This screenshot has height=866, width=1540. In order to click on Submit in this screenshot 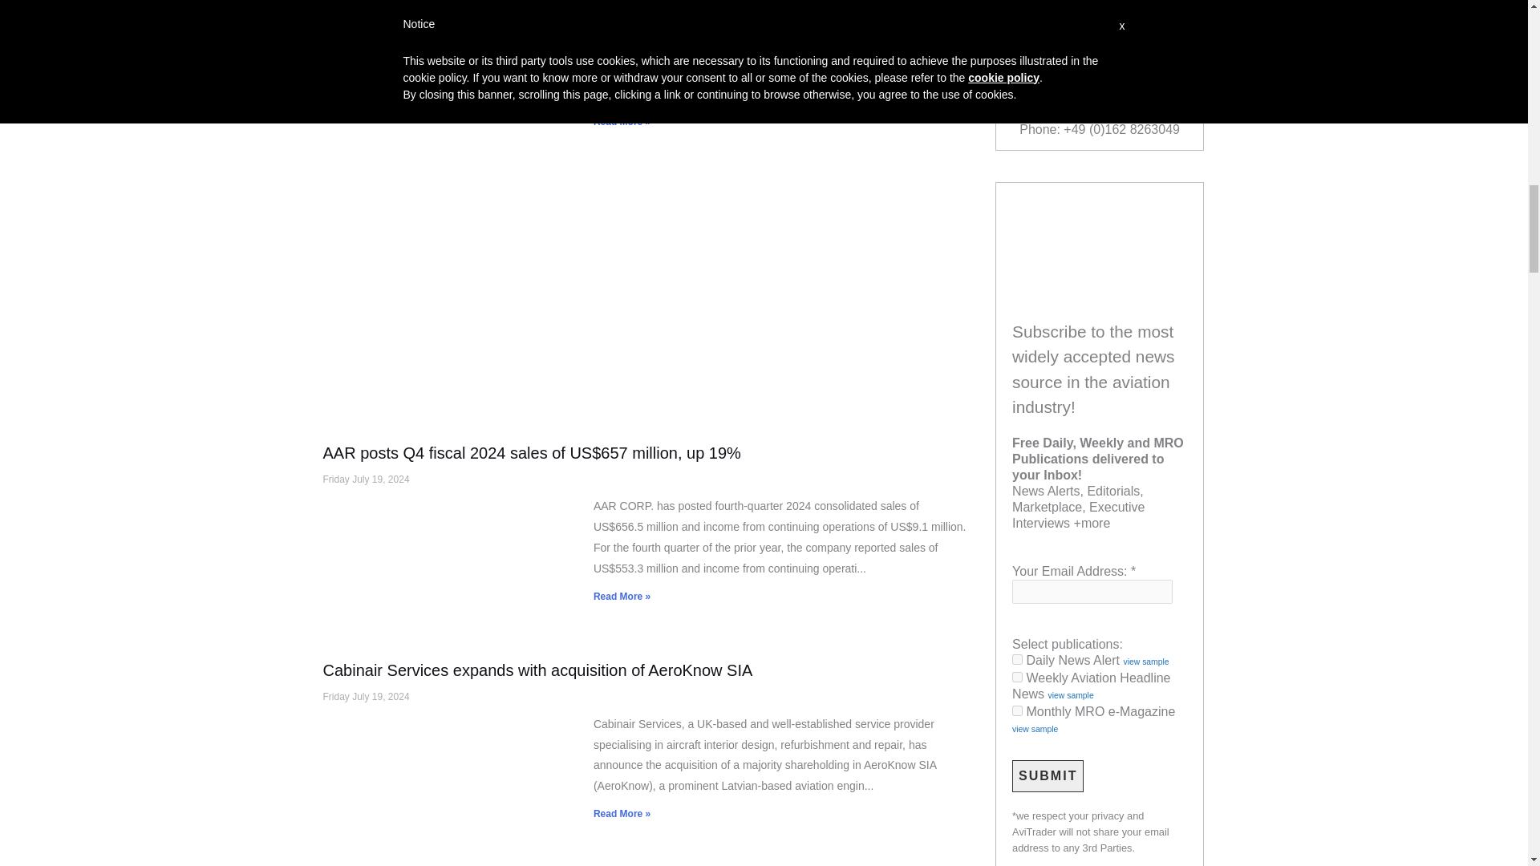, I will do `click(1048, 776)`.